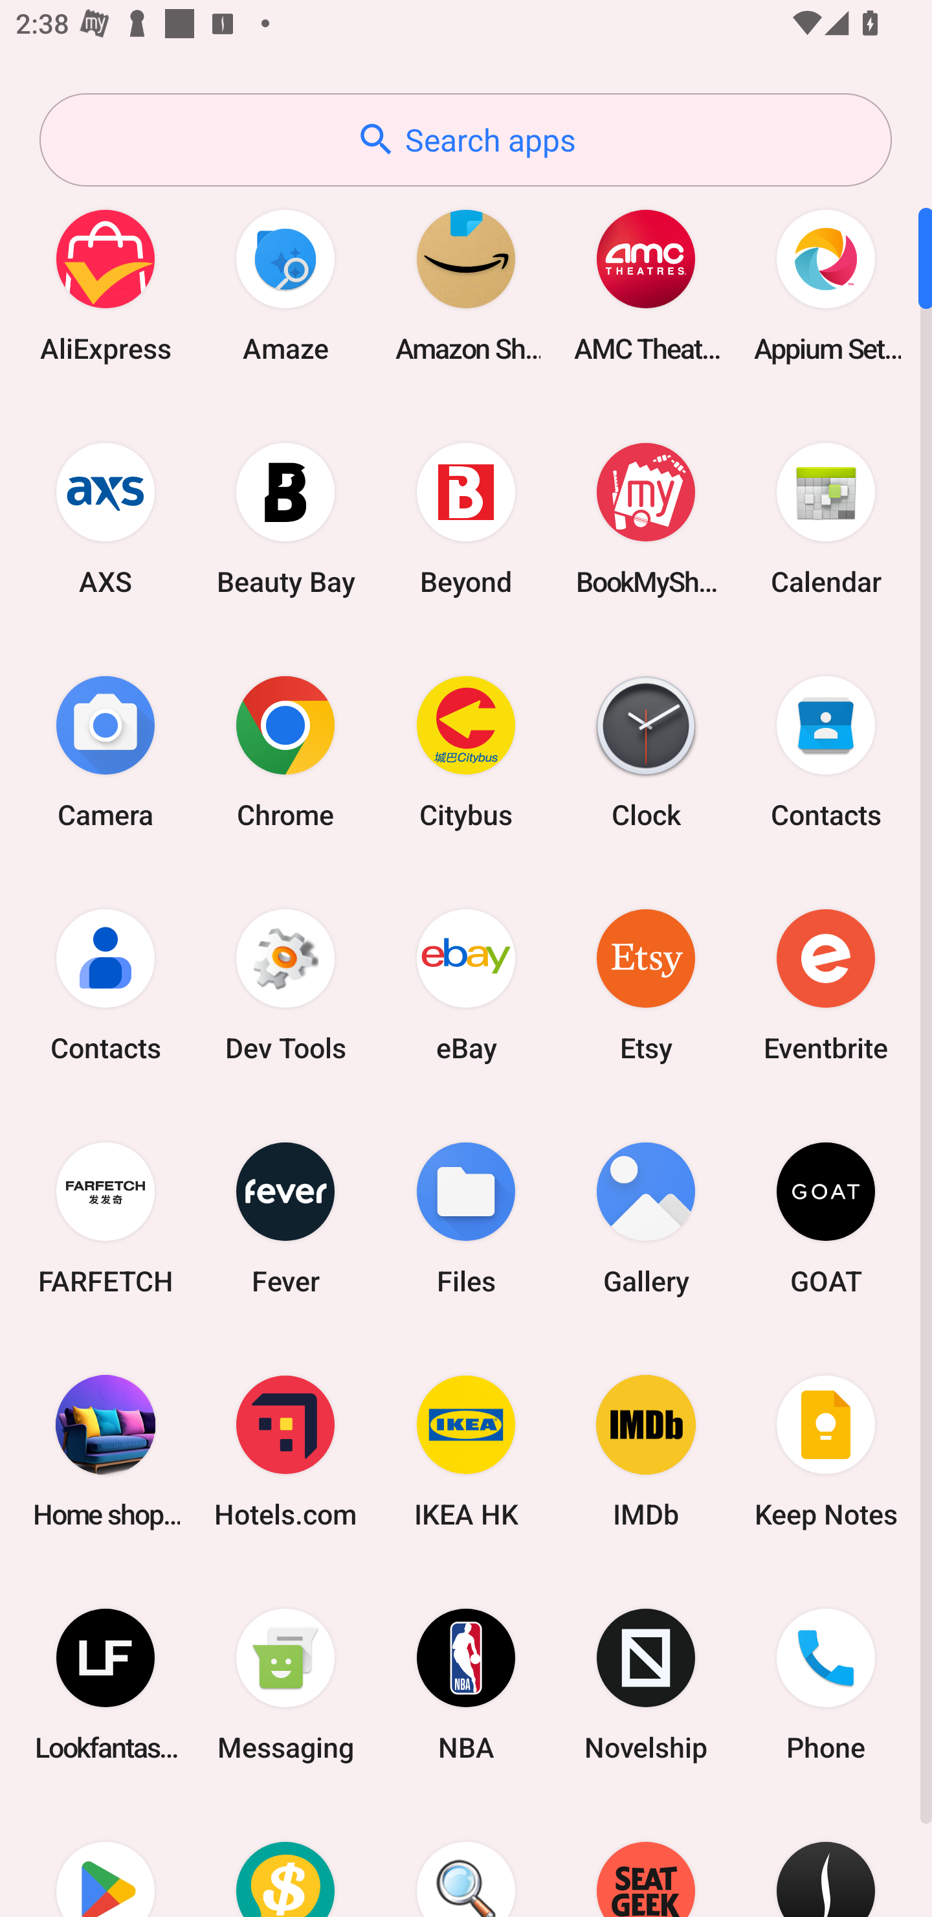  What do you see at coordinates (826, 1218) in the screenshot?
I see `GOAT` at bounding box center [826, 1218].